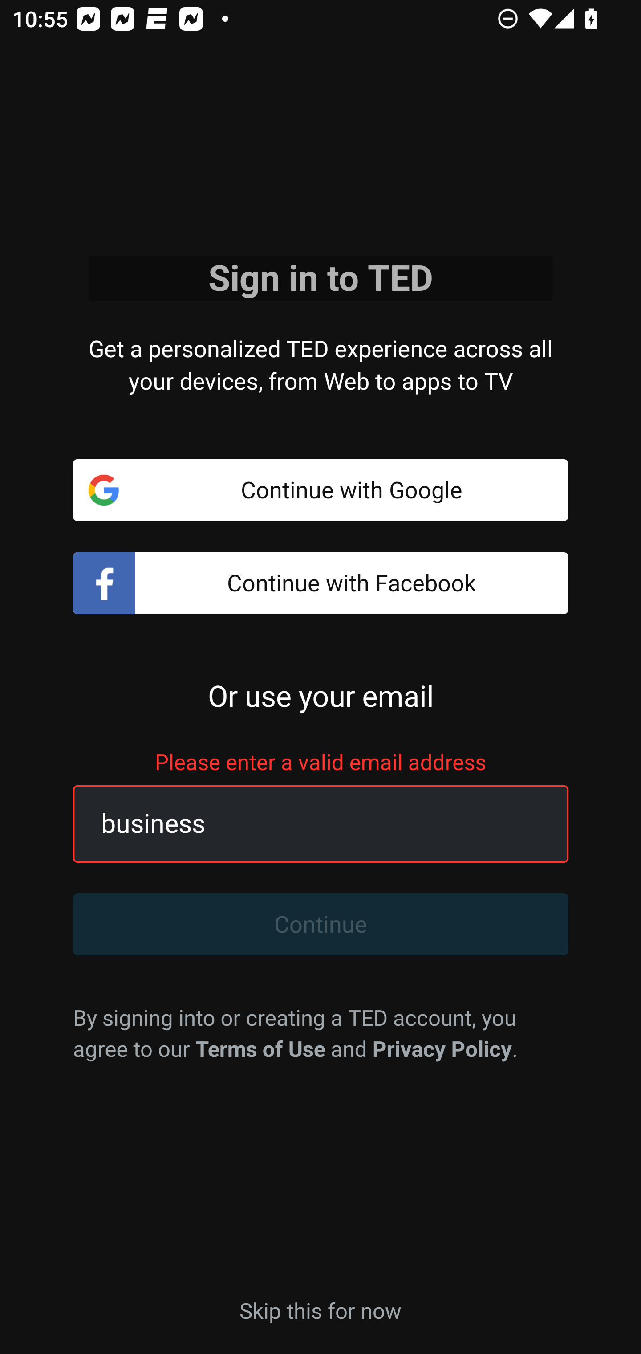 Image resolution: width=641 pixels, height=1354 pixels. Describe the element at coordinates (320, 1309) in the screenshot. I see `Skip this for now` at that location.